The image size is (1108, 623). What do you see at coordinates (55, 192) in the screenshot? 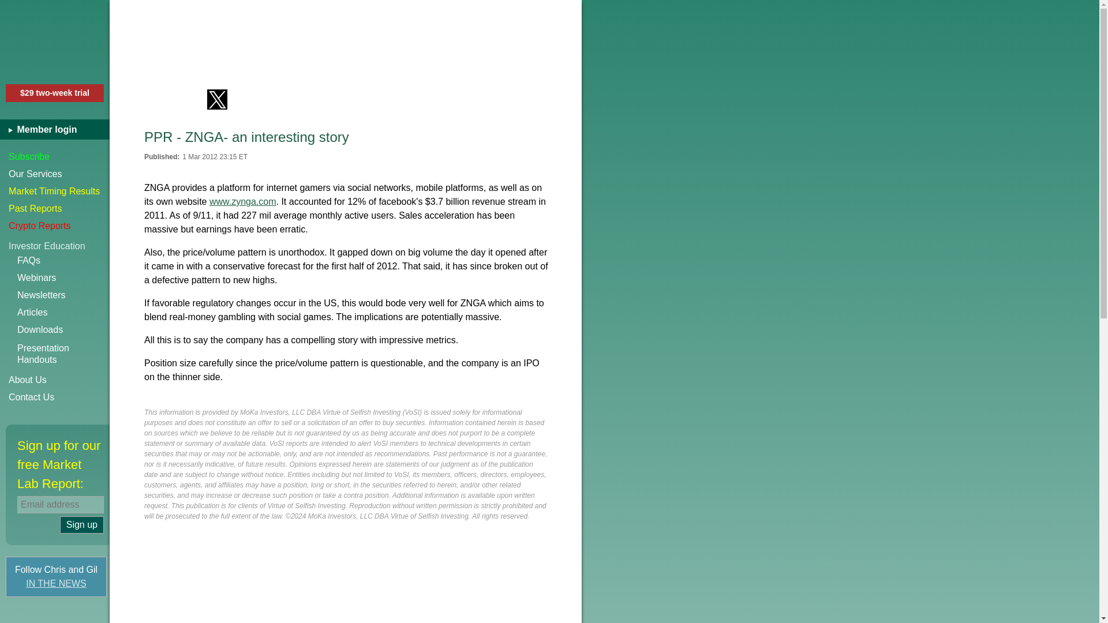
I see `FAQs` at bounding box center [55, 192].